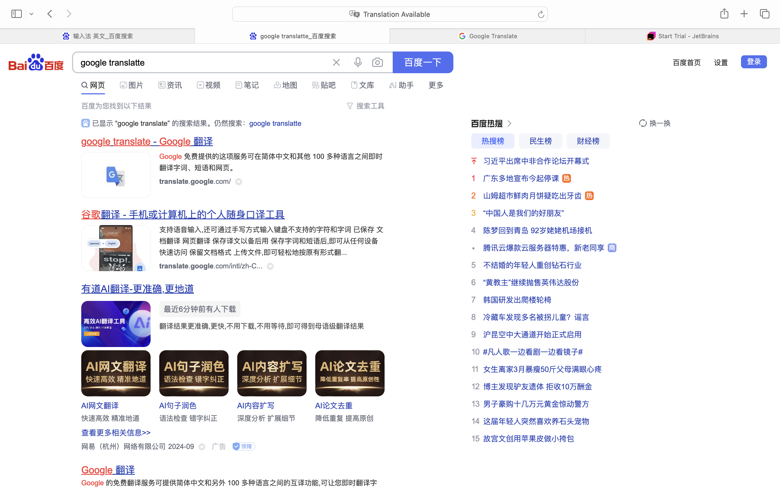 The image size is (780, 488). I want to click on 6, so click(473, 282).